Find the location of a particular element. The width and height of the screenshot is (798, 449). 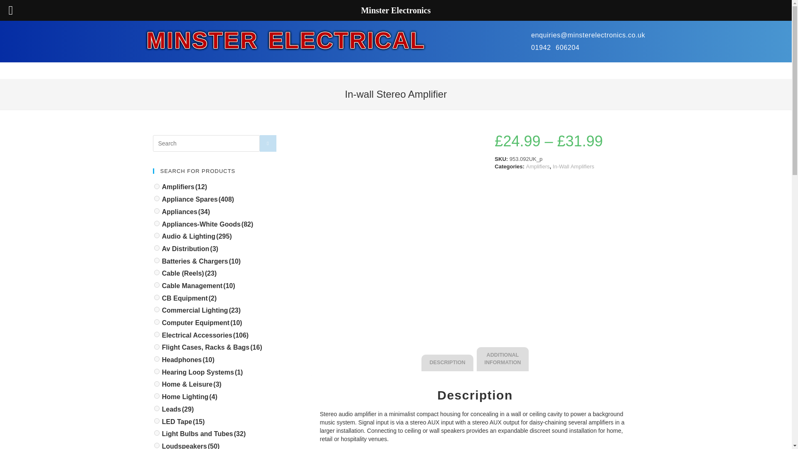

2481 is located at coordinates (156, 396).